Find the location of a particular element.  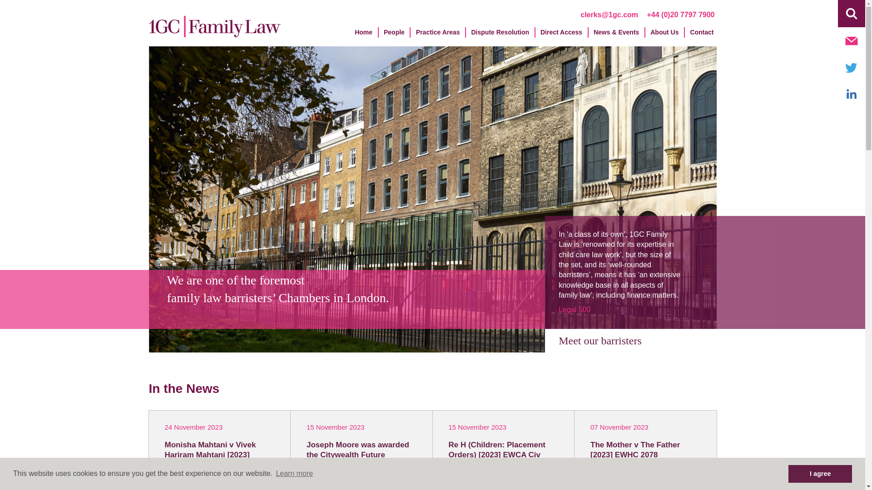

Practice Areas is located at coordinates (438, 35).